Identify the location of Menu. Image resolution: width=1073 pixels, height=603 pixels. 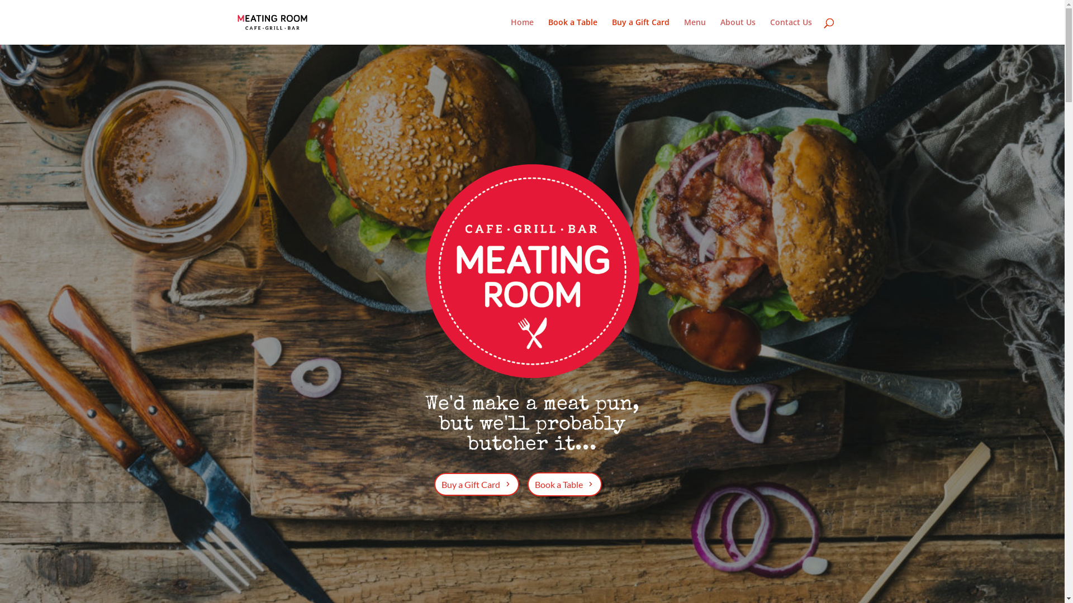
(695, 31).